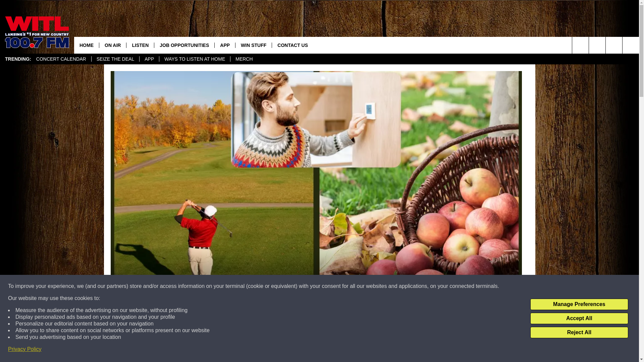 The width and height of the screenshot is (644, 362). I want to click on WIN STUFF, so click(253, 45).